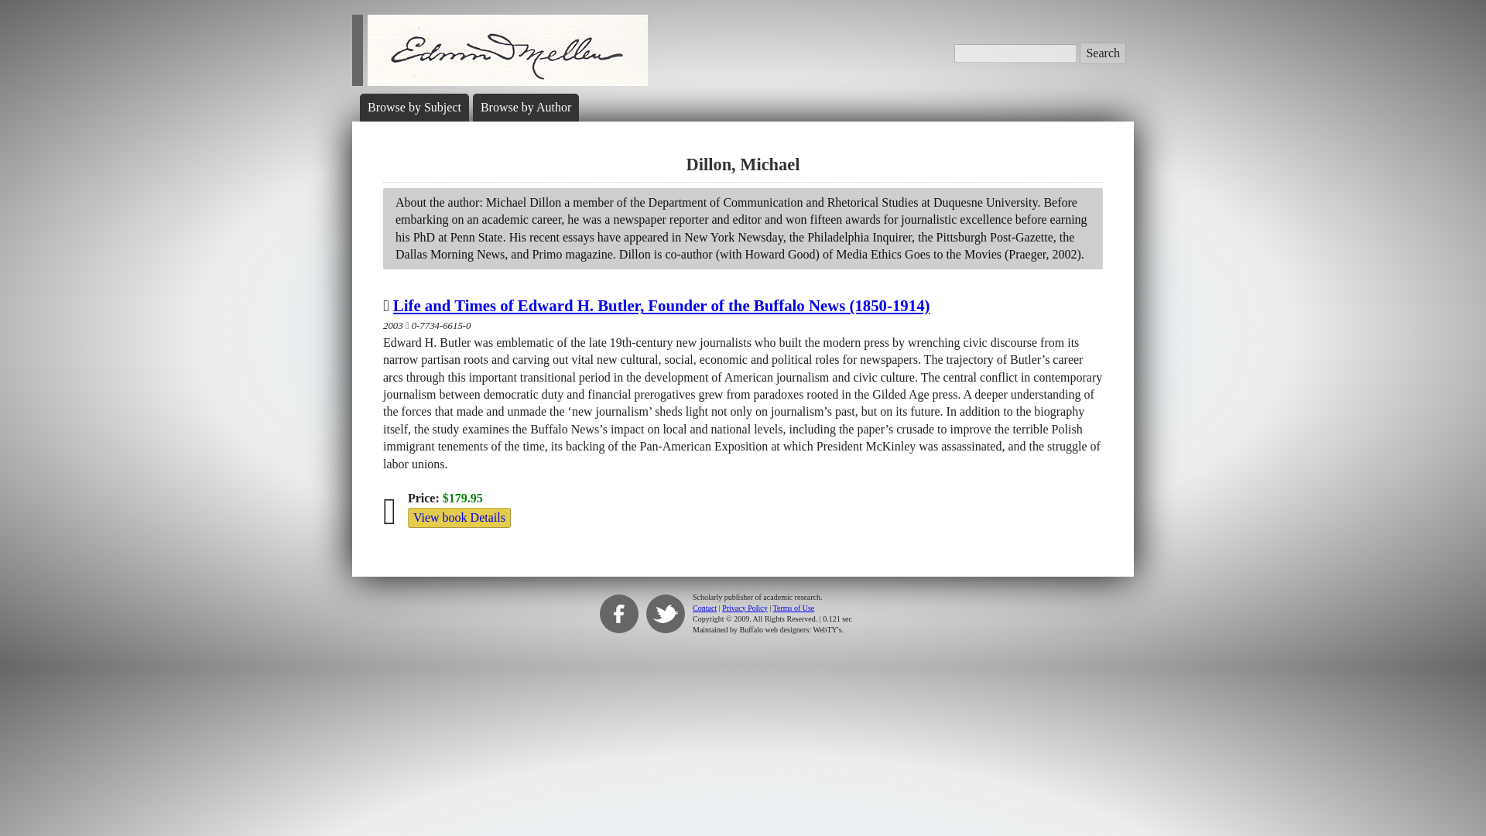 Image resolution: width=1486 pixels, height=836 pixels. What do you see at coordinates (459, 517) in the screenshot?
I see `View book Details` at bounding box center [459, 517].